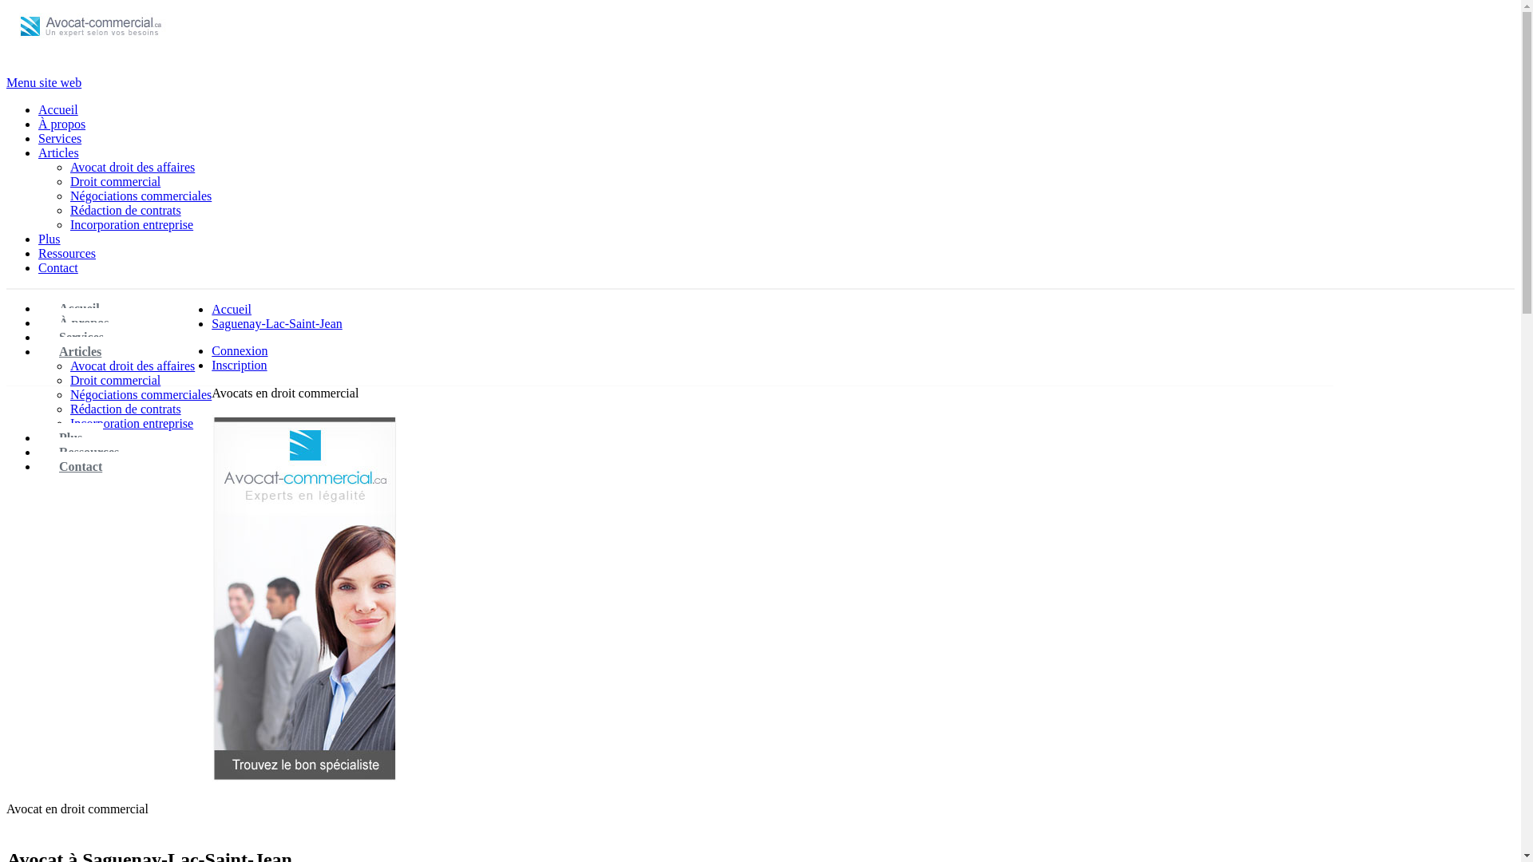 This screenshot has height=862, width=1533. What do you see at coordinates (276, 324) in the screenshot?
I see `Saguenay-Lac-Saint-Jean` at bounding box center [276, 324].